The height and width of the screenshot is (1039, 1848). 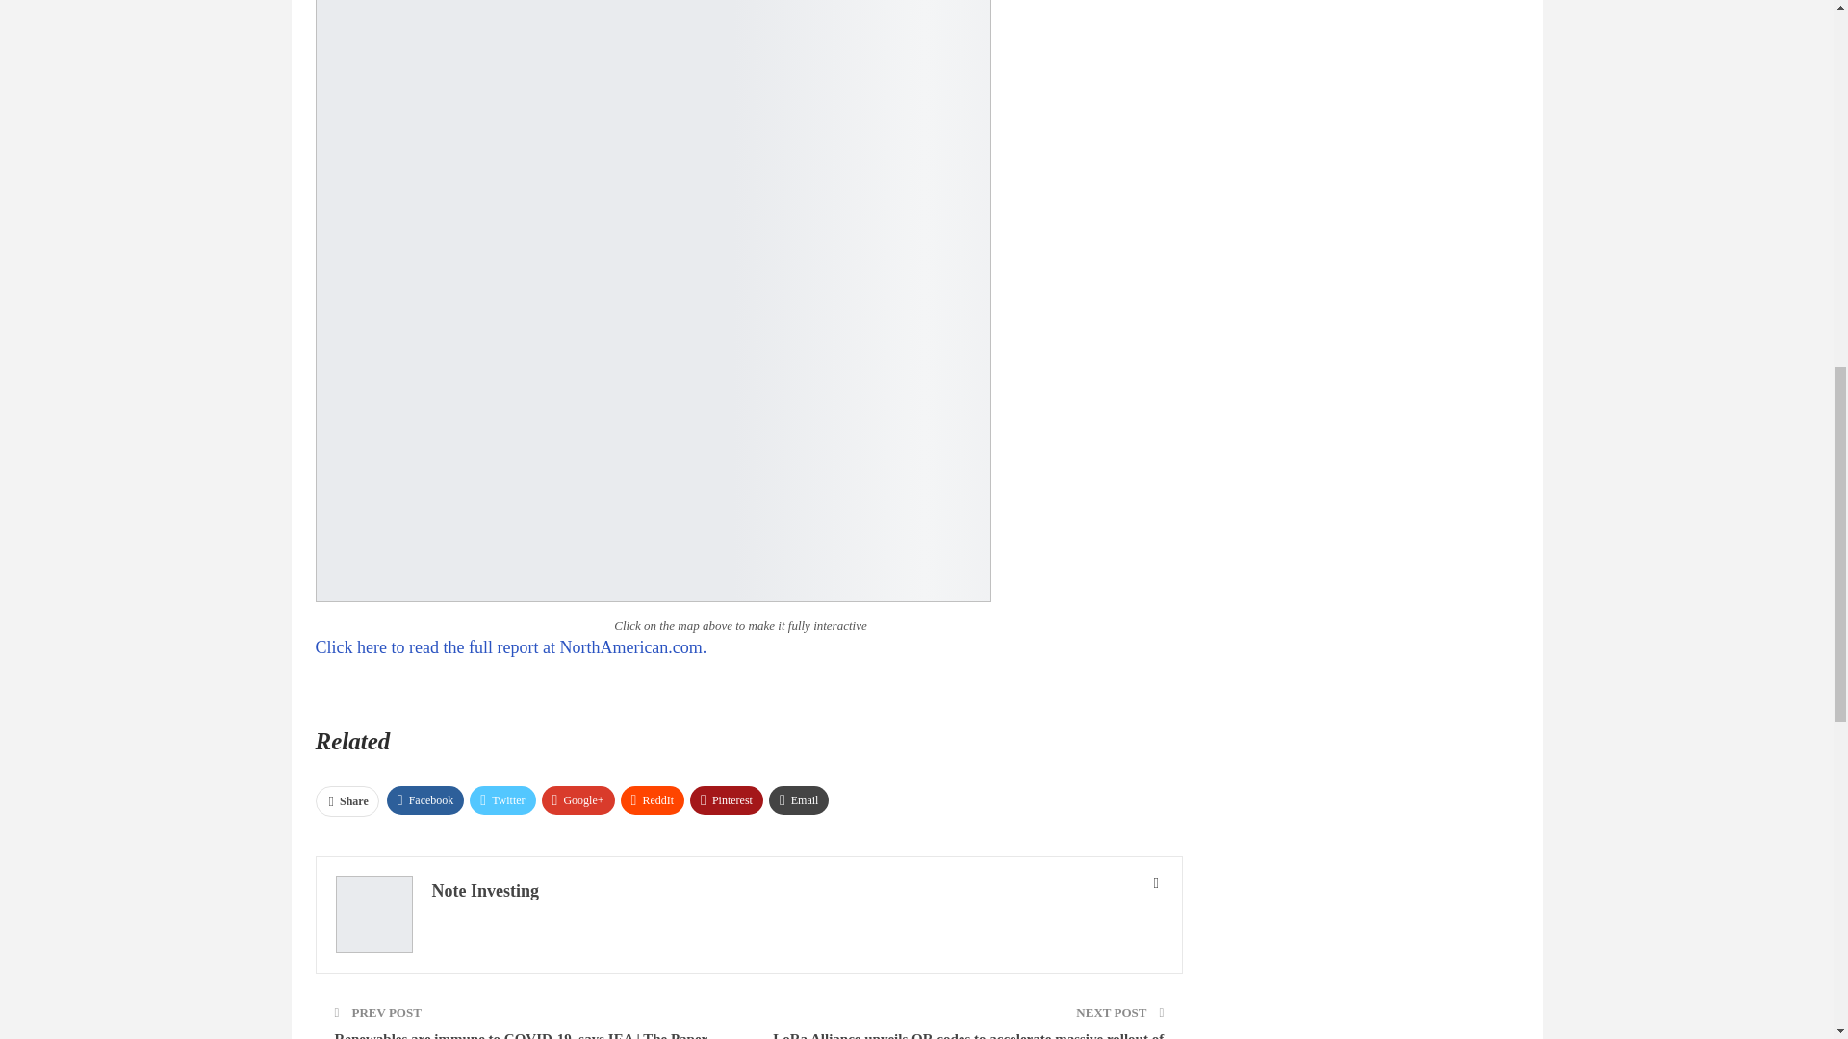 What do you see at coordinates (502, 799) in the screenshot?
I see `Twitter` at bounding box center [502, 799].